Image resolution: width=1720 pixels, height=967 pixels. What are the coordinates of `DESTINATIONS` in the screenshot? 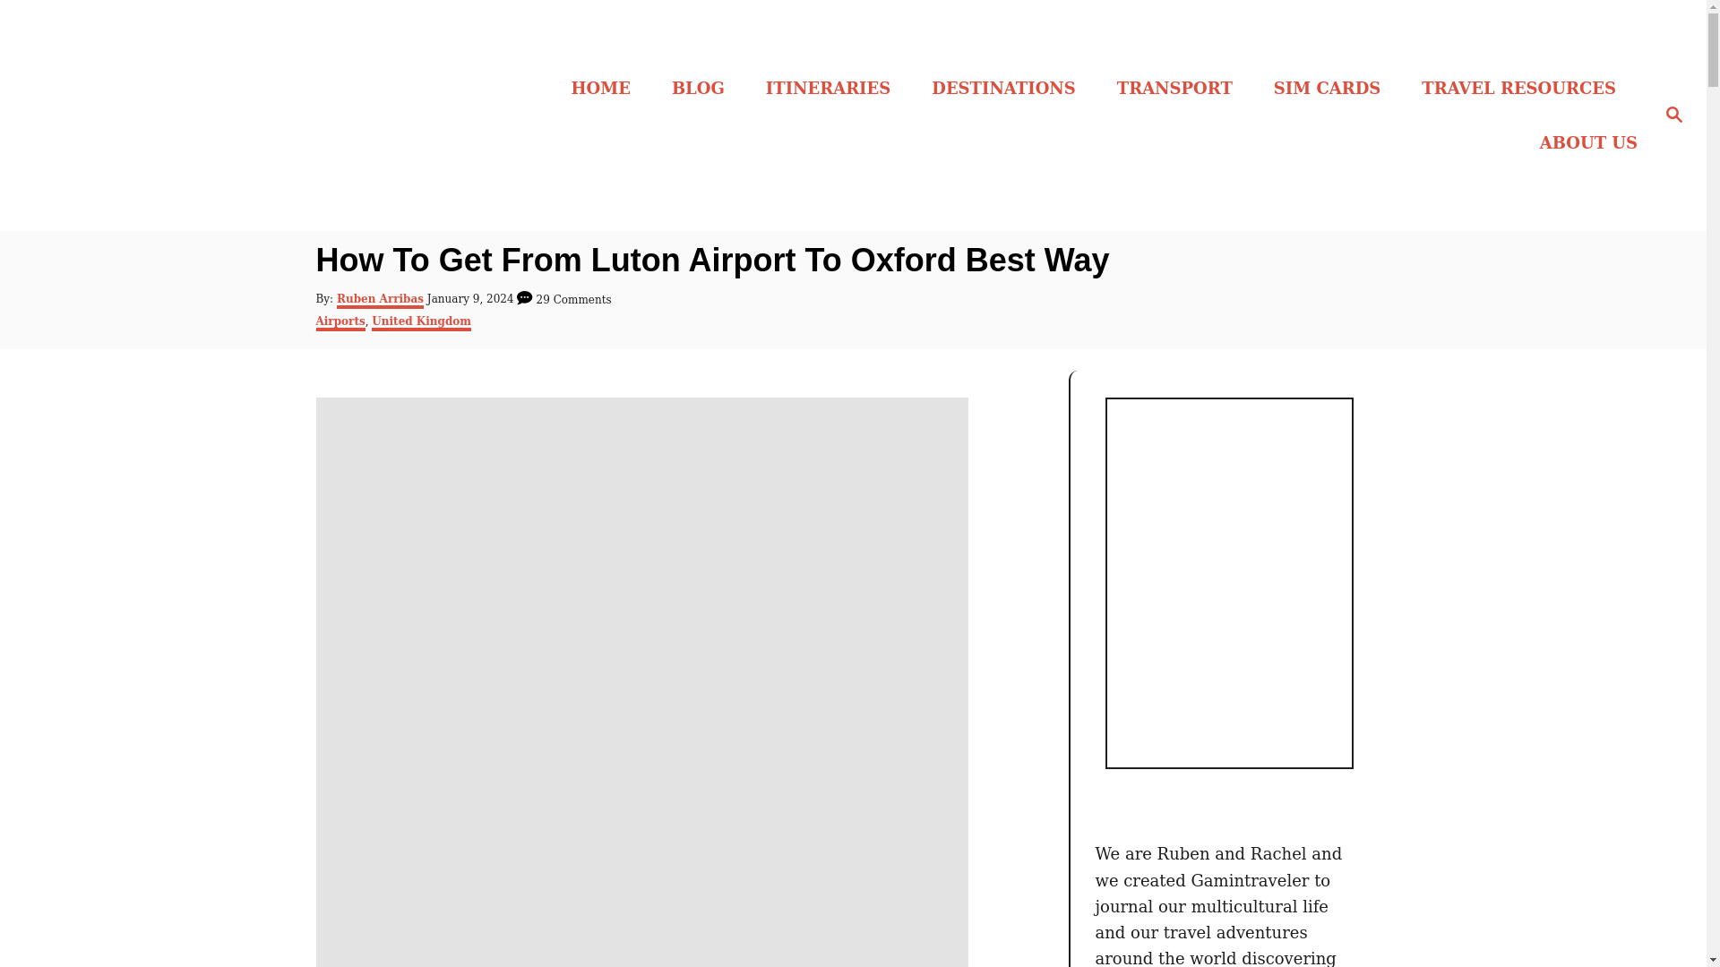 It's located at (1009, 88).